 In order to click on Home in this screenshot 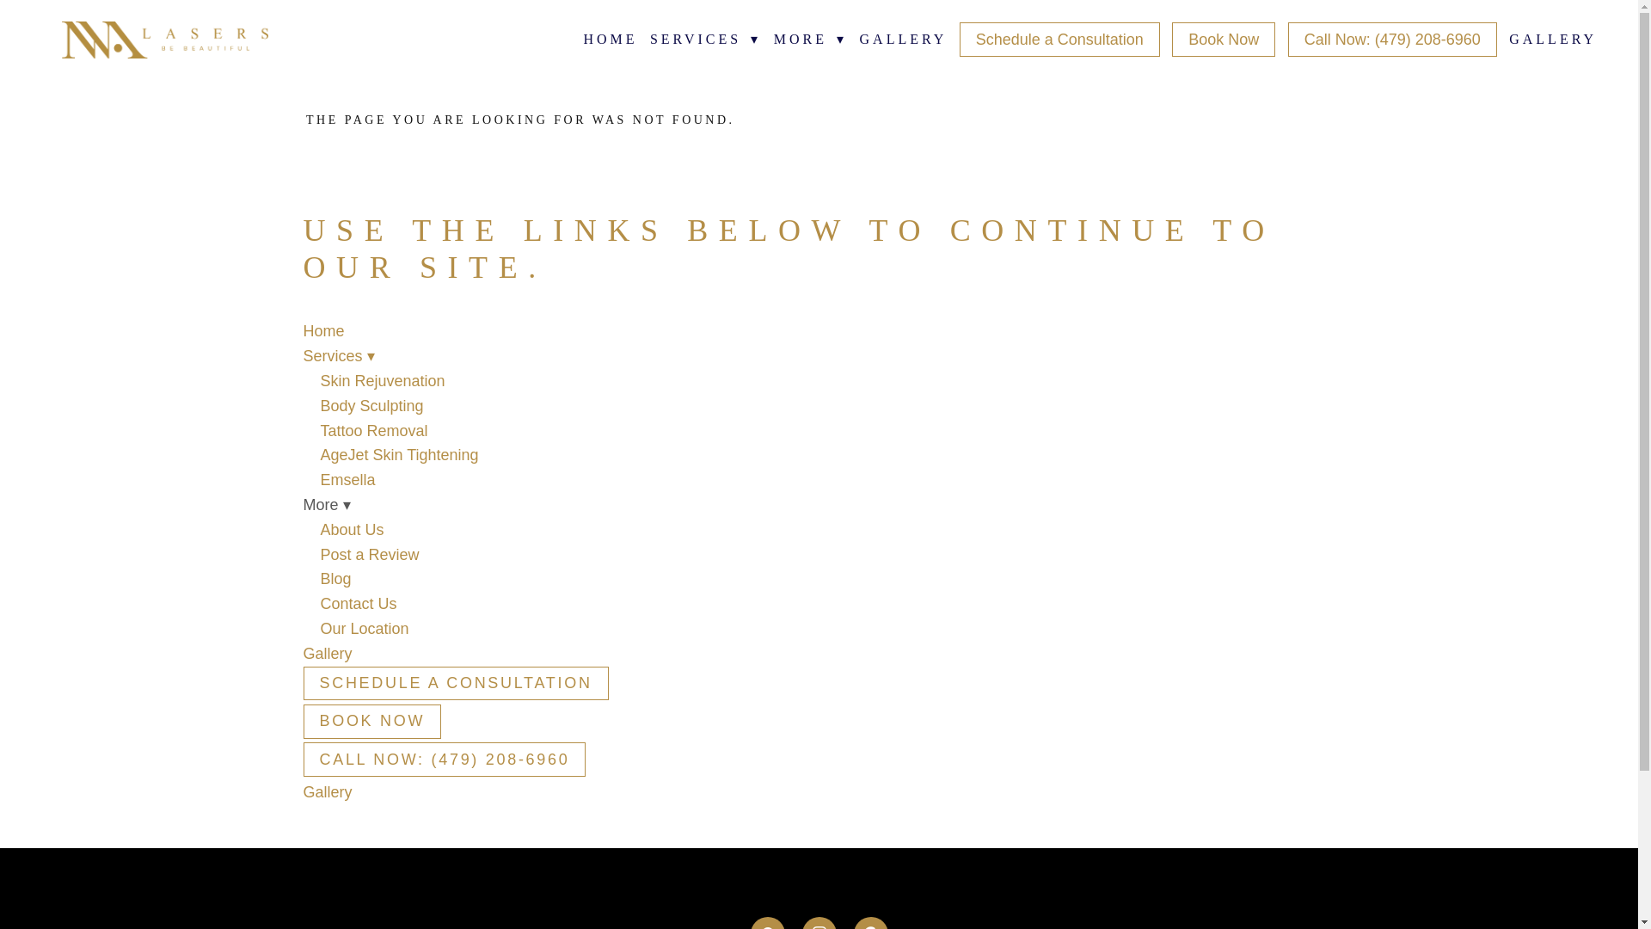, I will do `click(322, 330)`.